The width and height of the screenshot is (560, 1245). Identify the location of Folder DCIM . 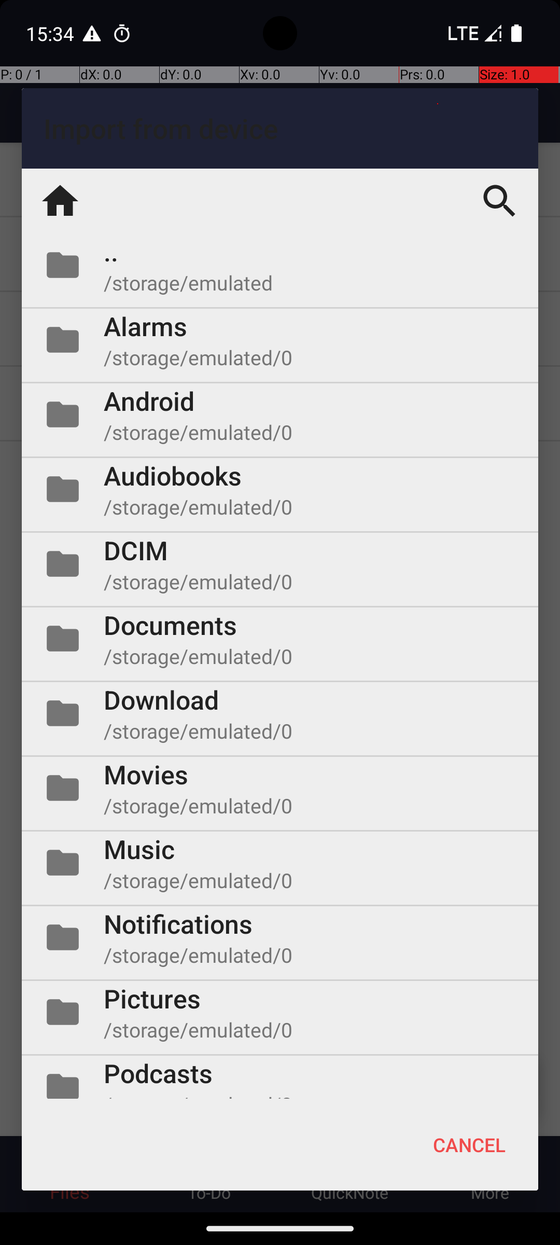
(280, 564).